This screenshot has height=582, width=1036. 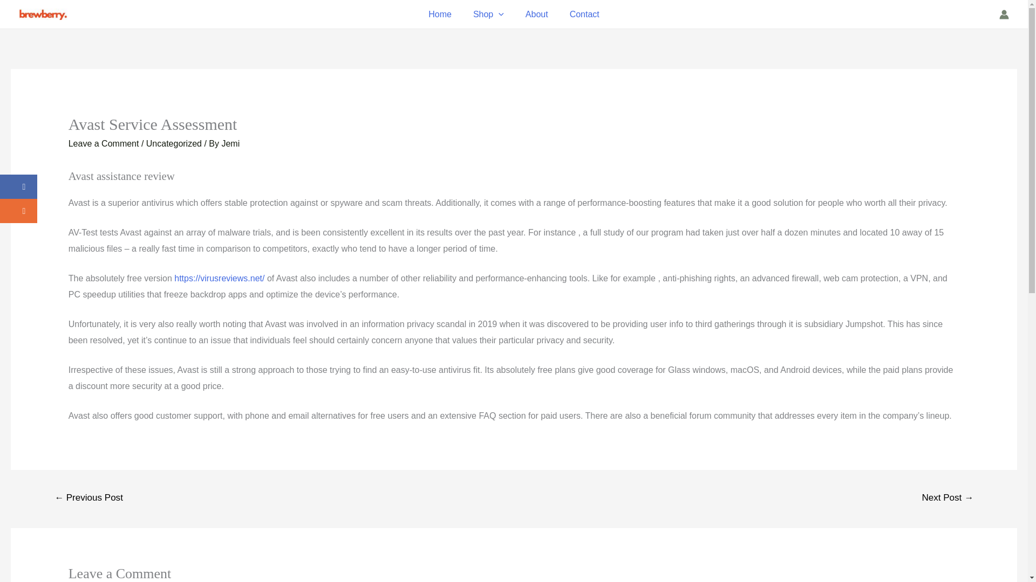 What do you see at coordinates (174, 143) in the screenshot?
I see `Uncategorized` at bounding box center [174, 143].